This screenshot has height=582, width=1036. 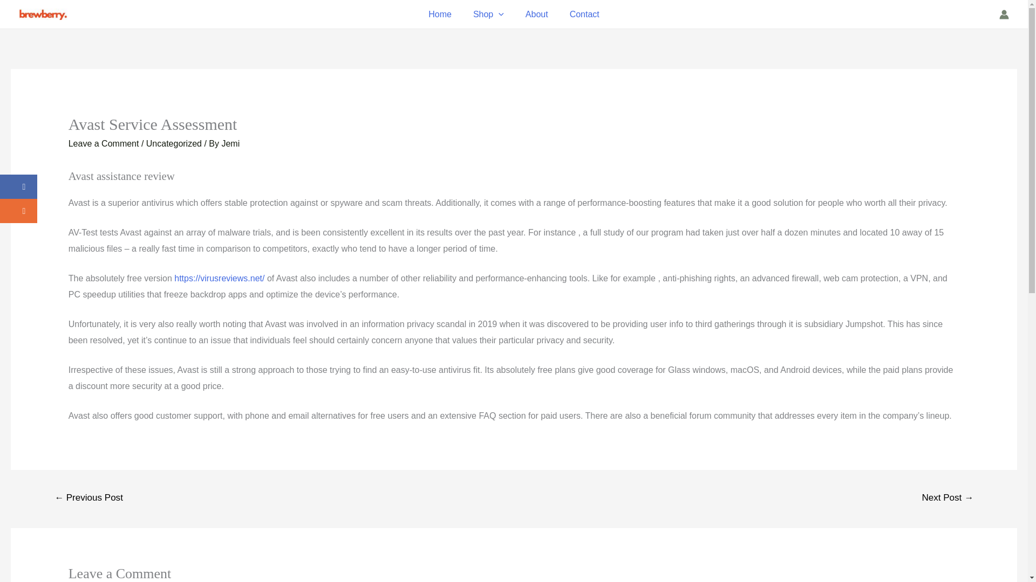 What do you see at coordinates (174, 143) in the screenshot?
I see `Uncategorized` at bounding box center [174, 143].